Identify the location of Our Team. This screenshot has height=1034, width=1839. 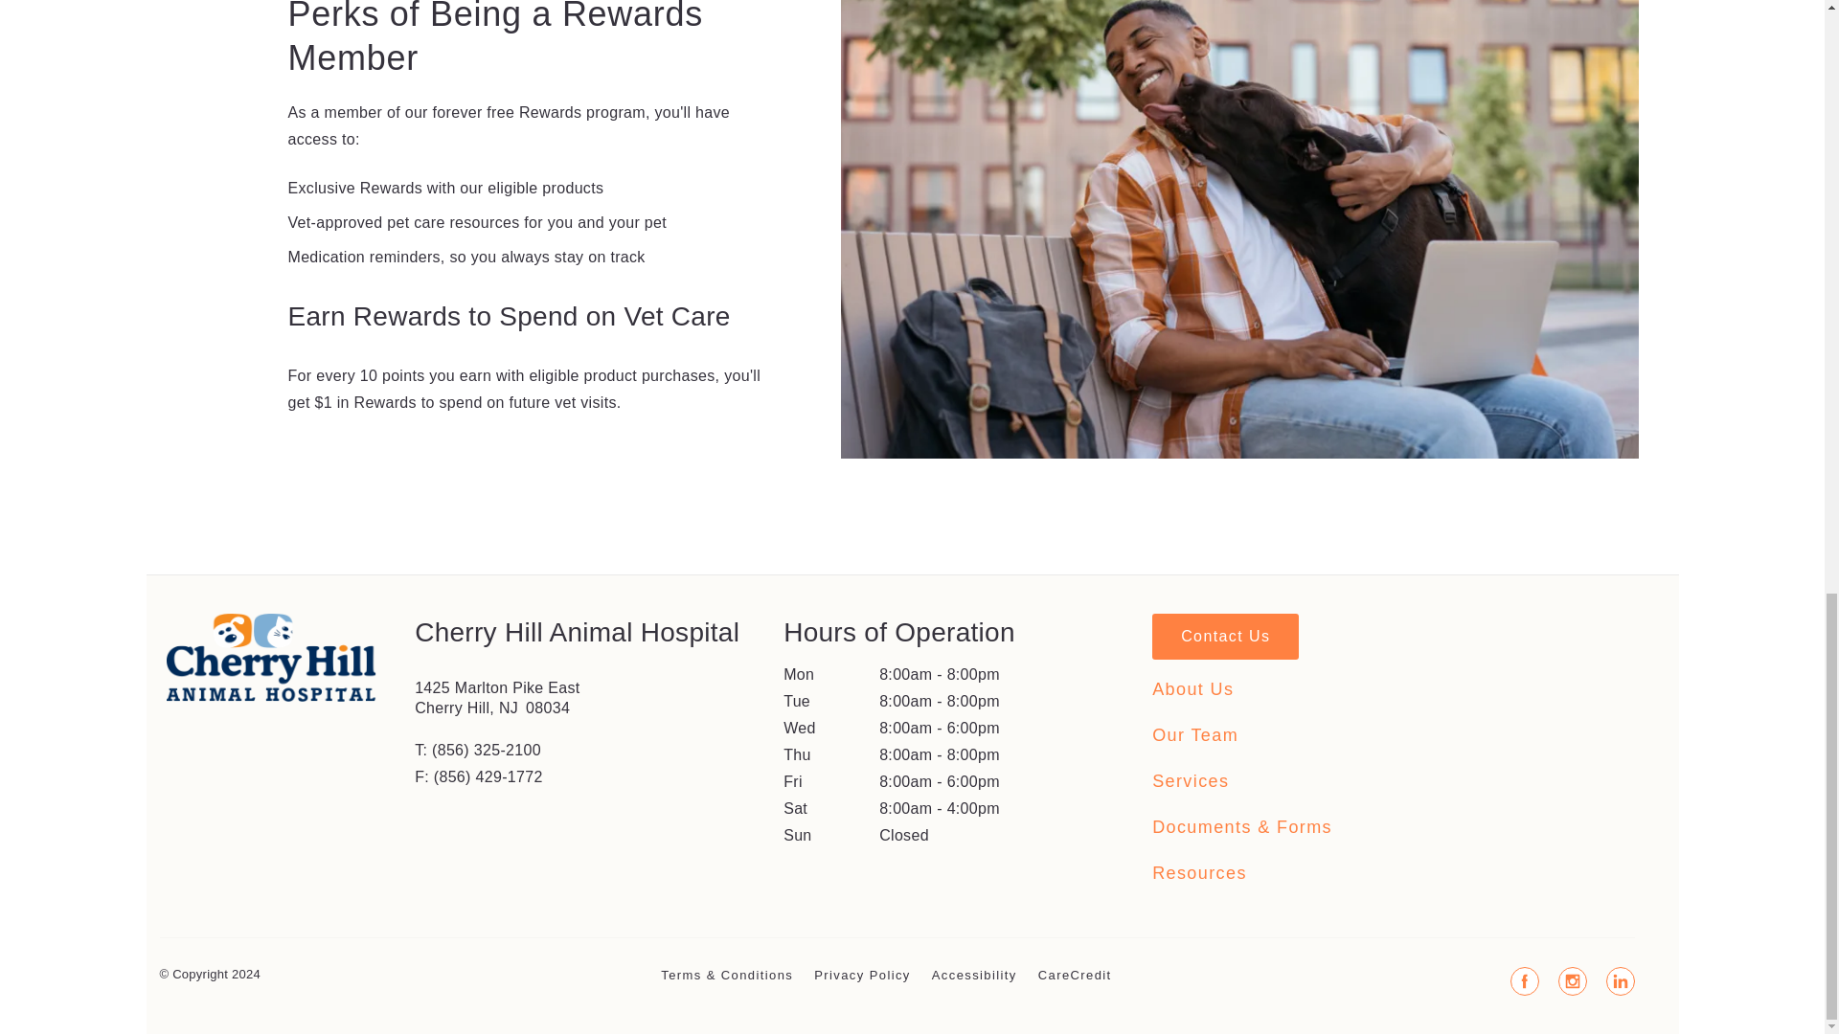
(1195, 735).